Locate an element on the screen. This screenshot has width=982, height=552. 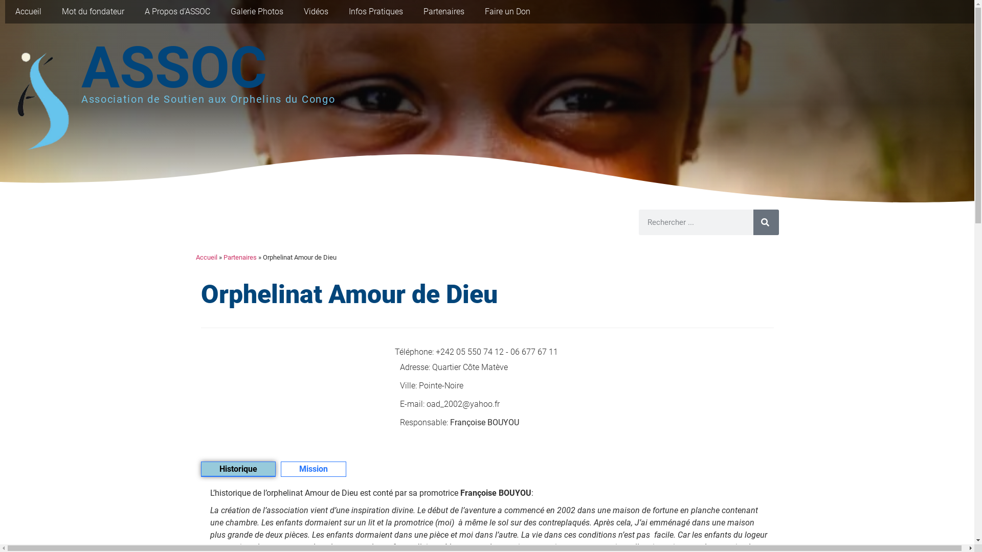
Infos Pratiques is located at coordinates (376, 12).